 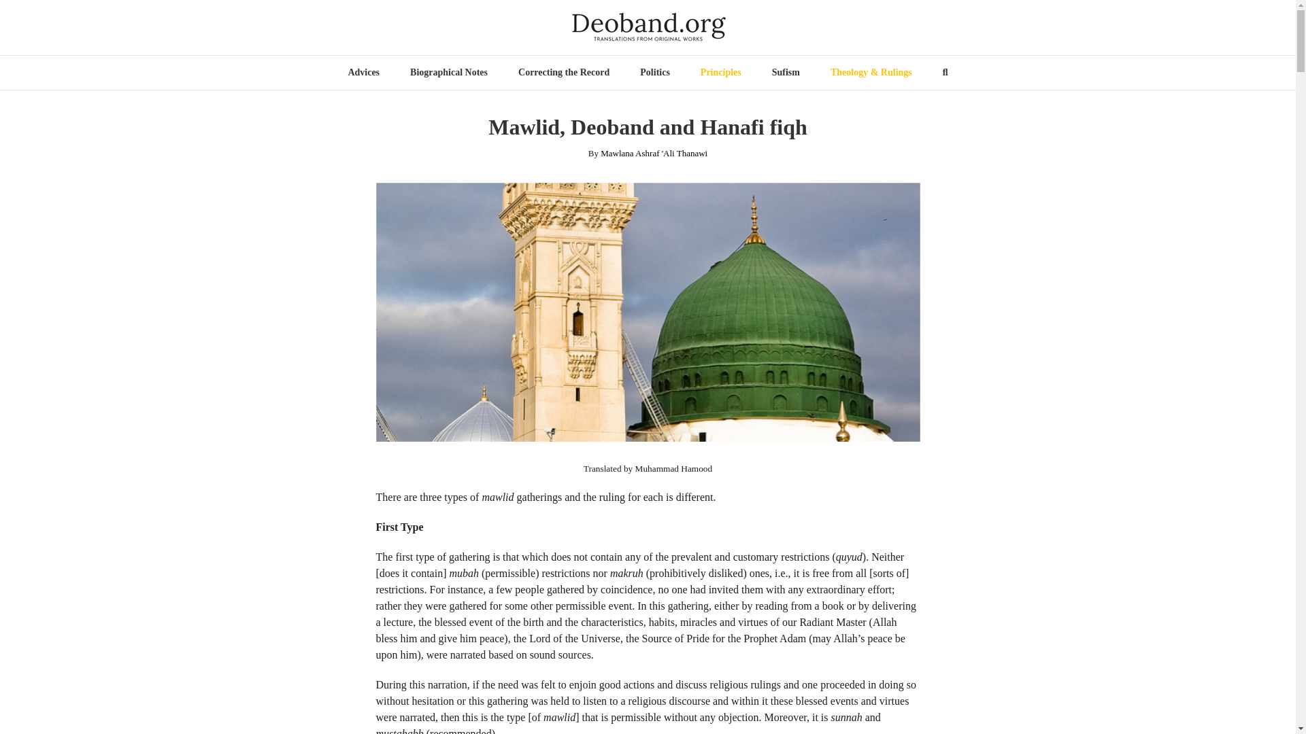 I want to click on Mawlana Ashraf 'Ali Thanawi, so click(x=654, y=154).